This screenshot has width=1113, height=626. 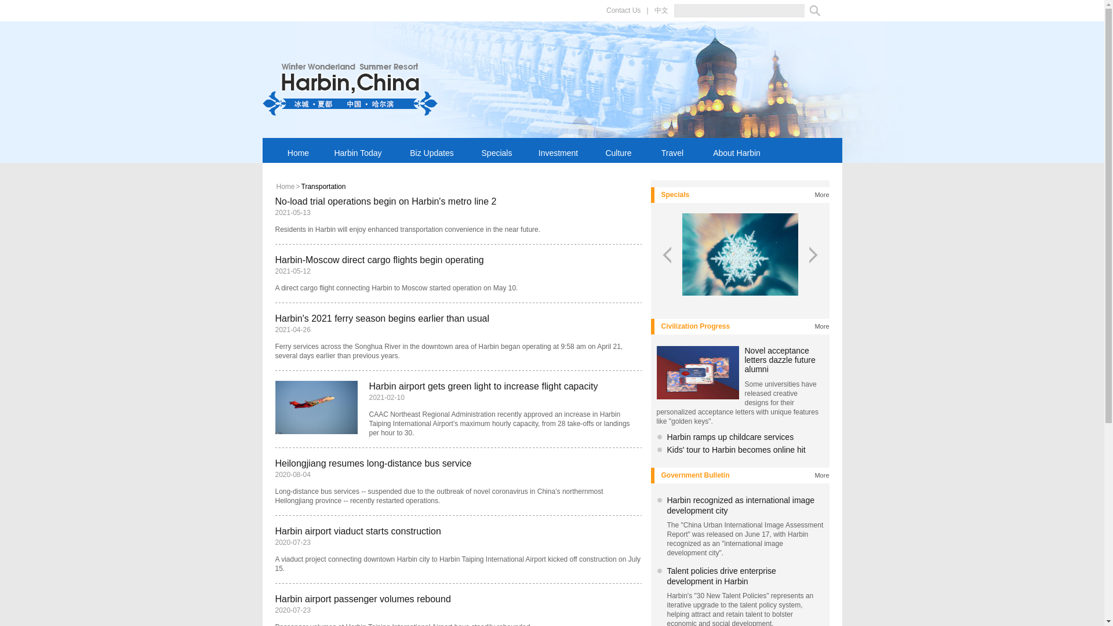 I want to click on About Harbin, so click(x=736, y=150).